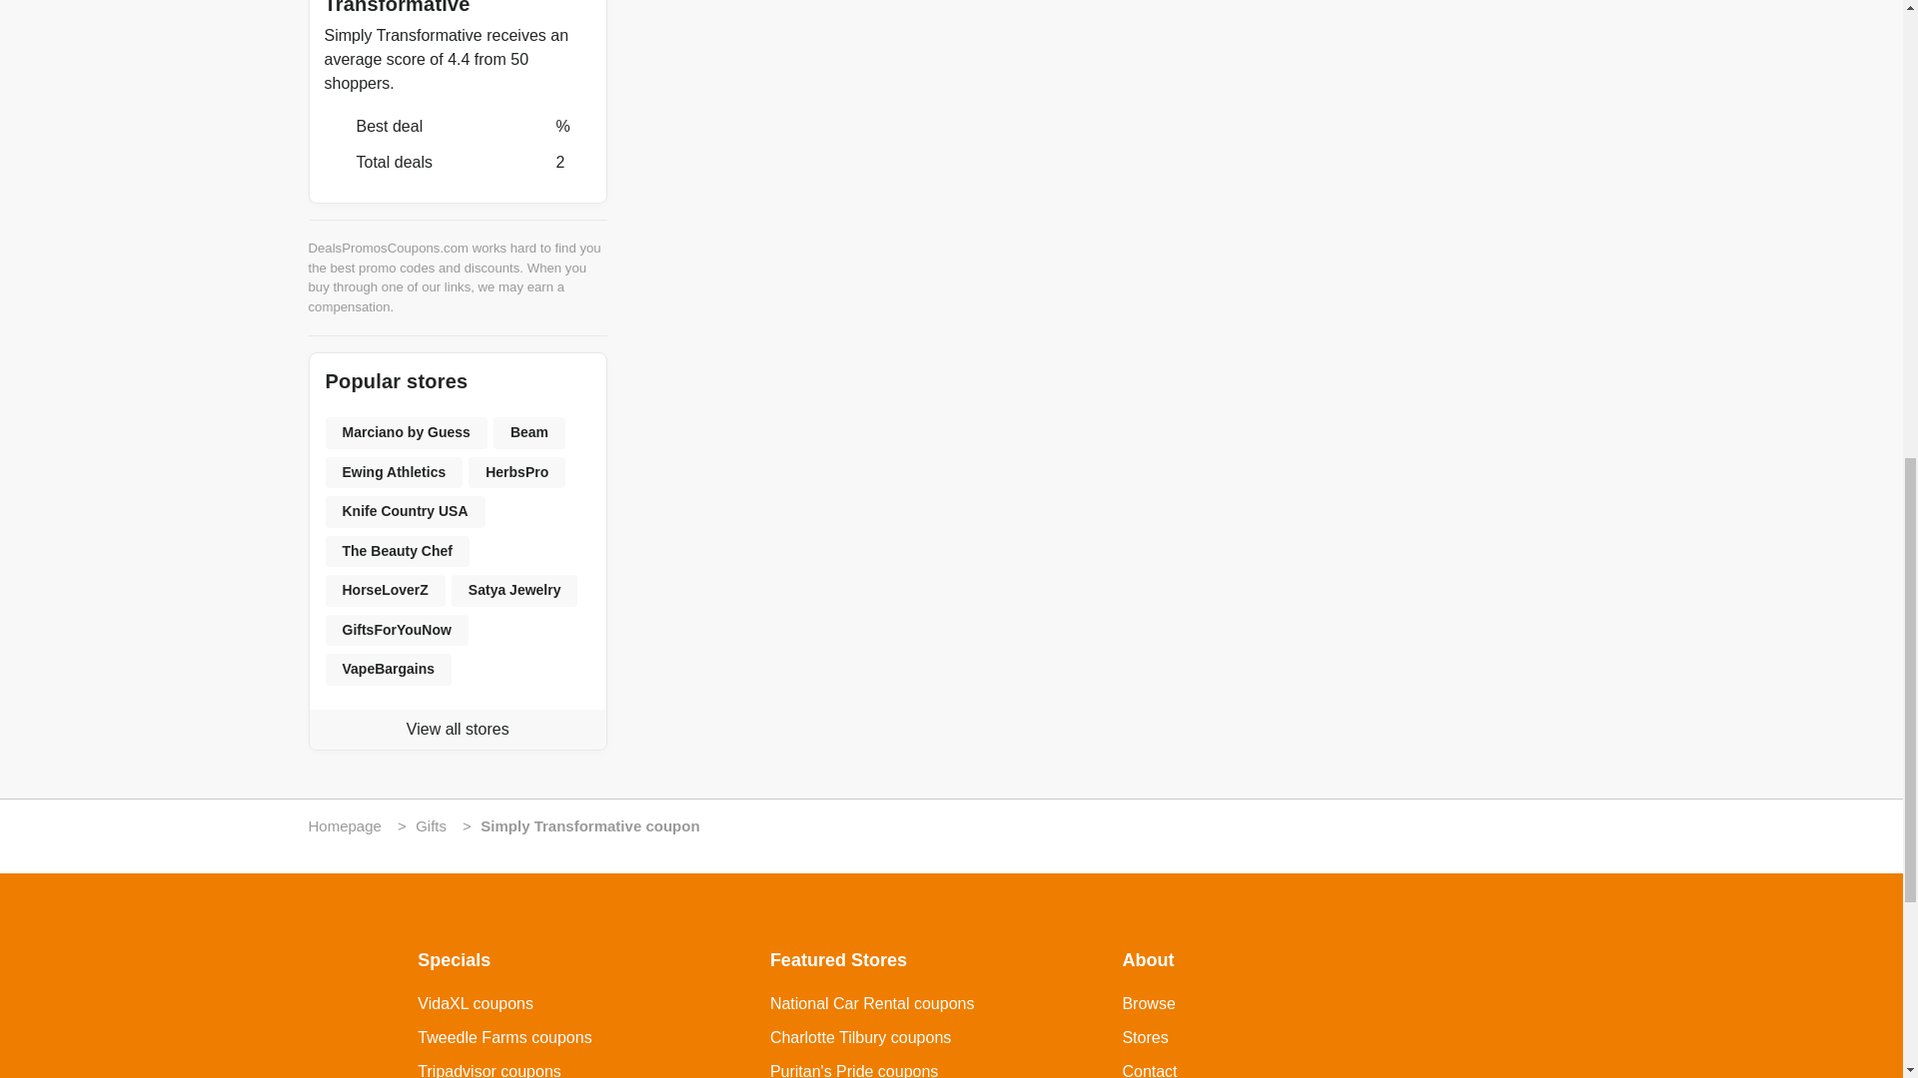 The image size is (1918, 1078). Describe the element at coordinates (458, 729) in the screenshot. I see `View all stores` at that location.